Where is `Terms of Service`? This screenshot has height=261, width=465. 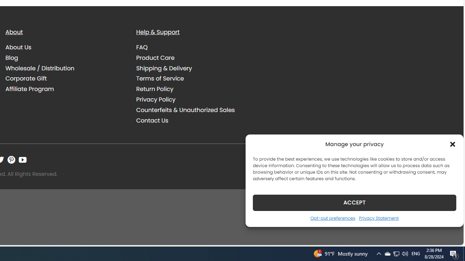
Terms of Service is located at coordinates (160, 78).